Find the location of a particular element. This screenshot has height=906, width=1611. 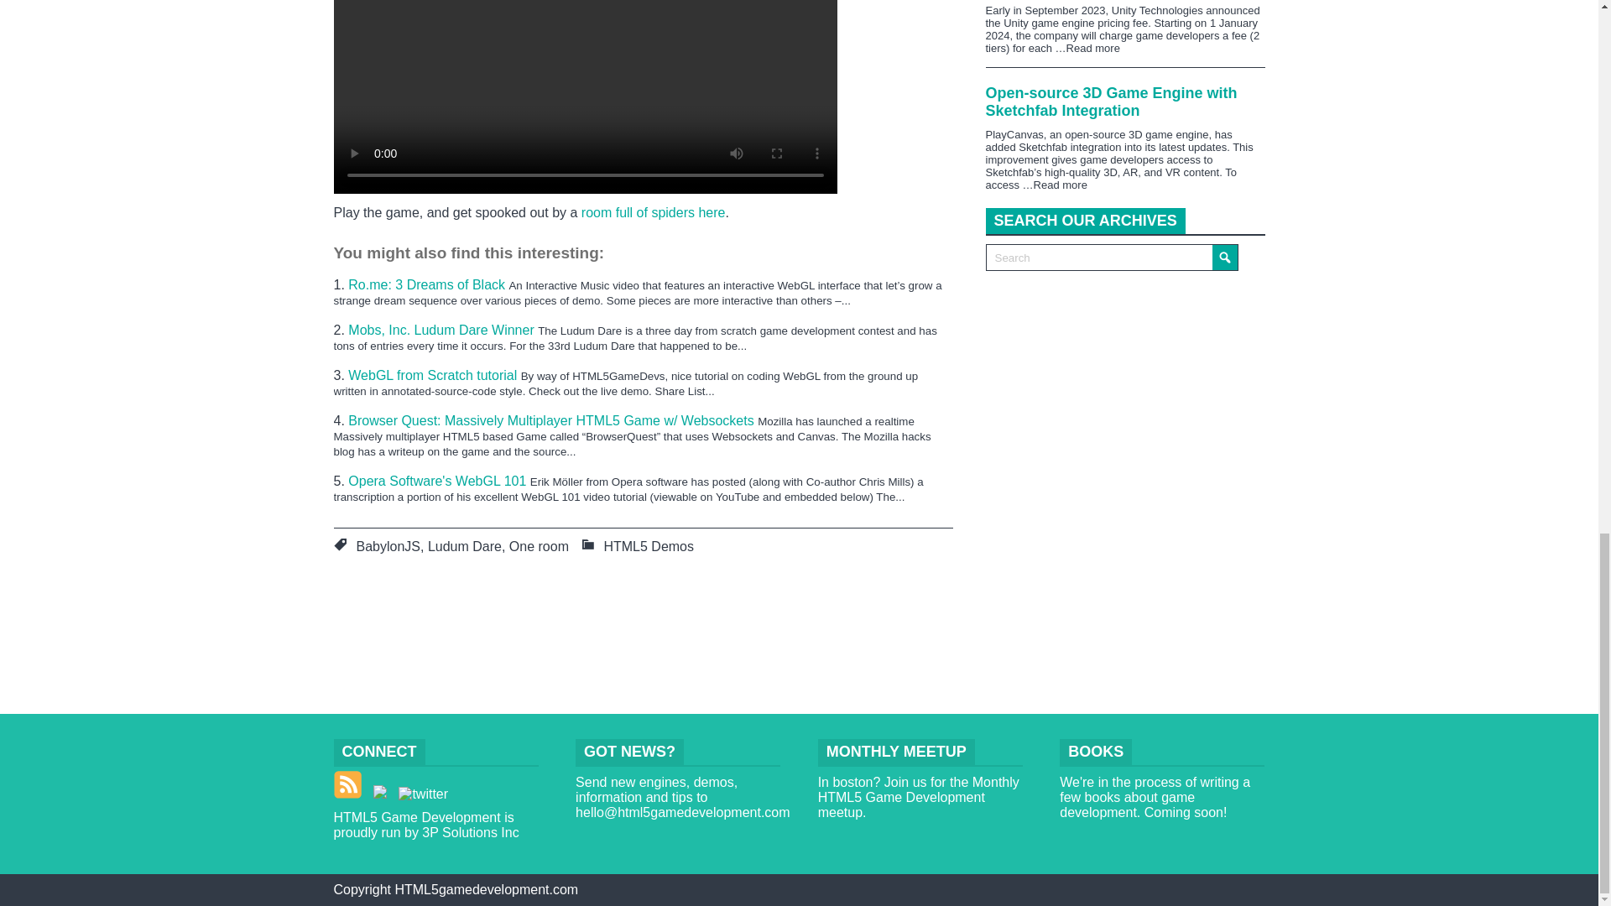

Ro.me: 3 Dreams of Black is located at coordinates (428, 284).